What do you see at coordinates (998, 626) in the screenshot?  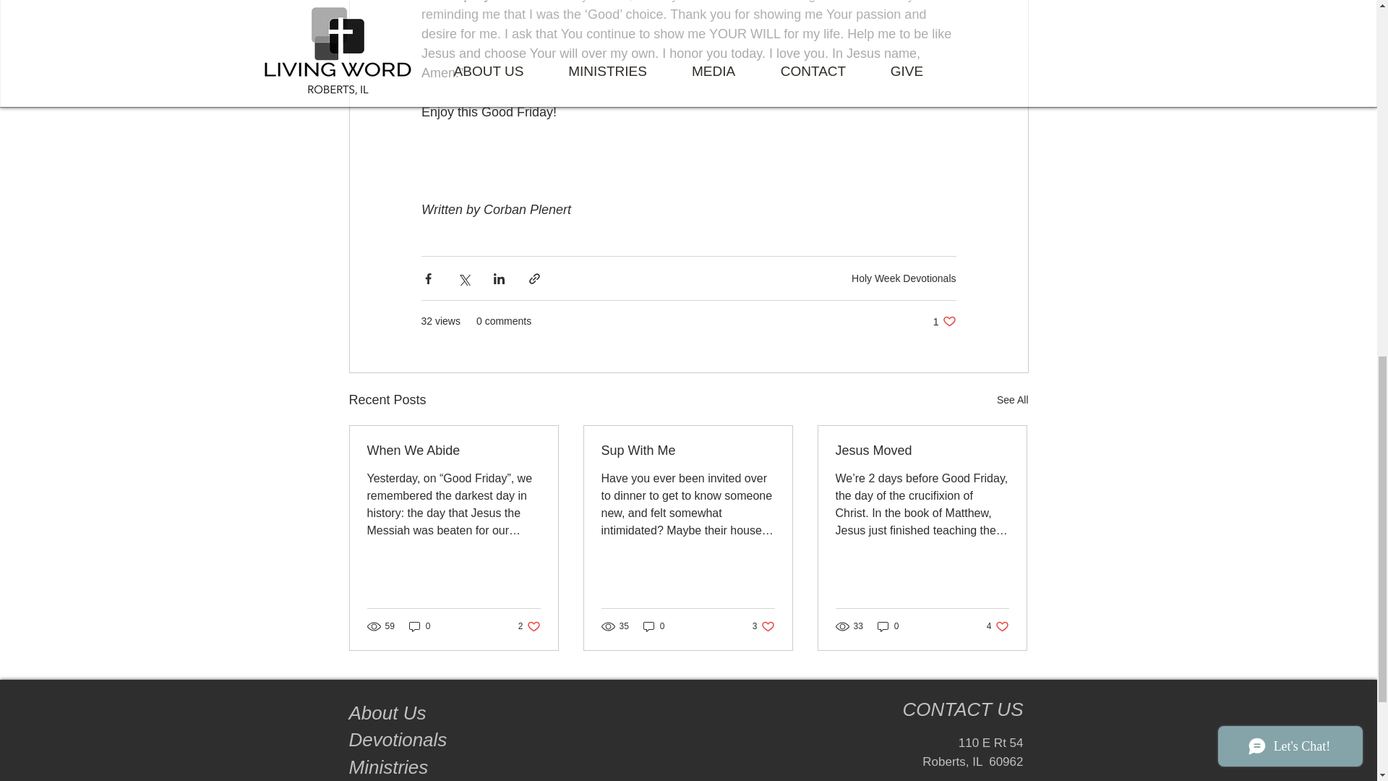 I see `0` at bounding box center [998, 626].